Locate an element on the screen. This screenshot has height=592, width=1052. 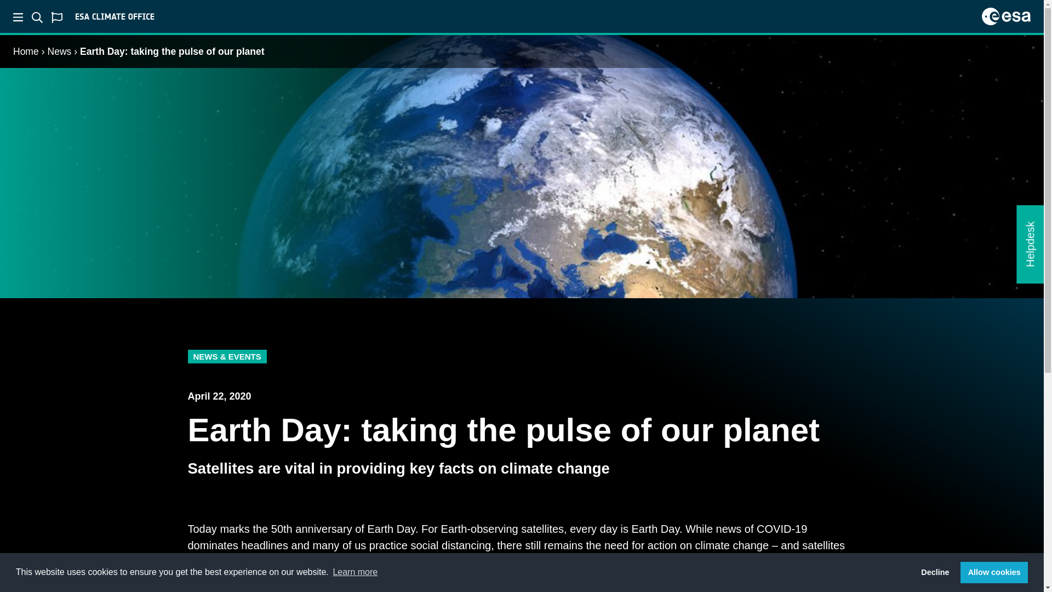
Home is located at coordinates (26, 52).